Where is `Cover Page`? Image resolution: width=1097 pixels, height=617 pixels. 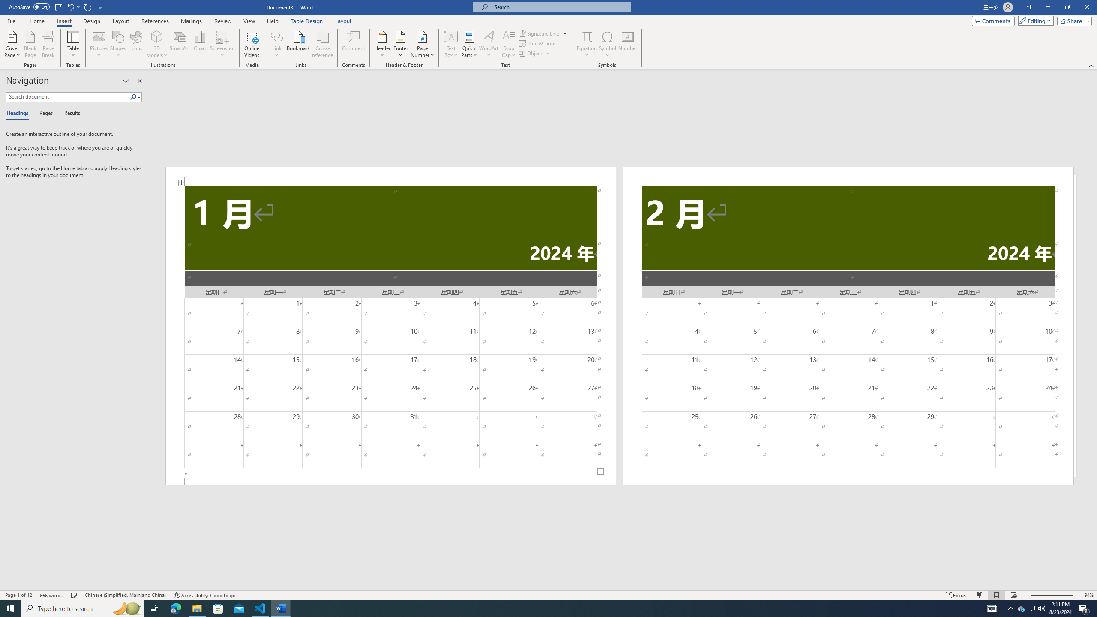 Cover Page is located at coordinates (12, 44).